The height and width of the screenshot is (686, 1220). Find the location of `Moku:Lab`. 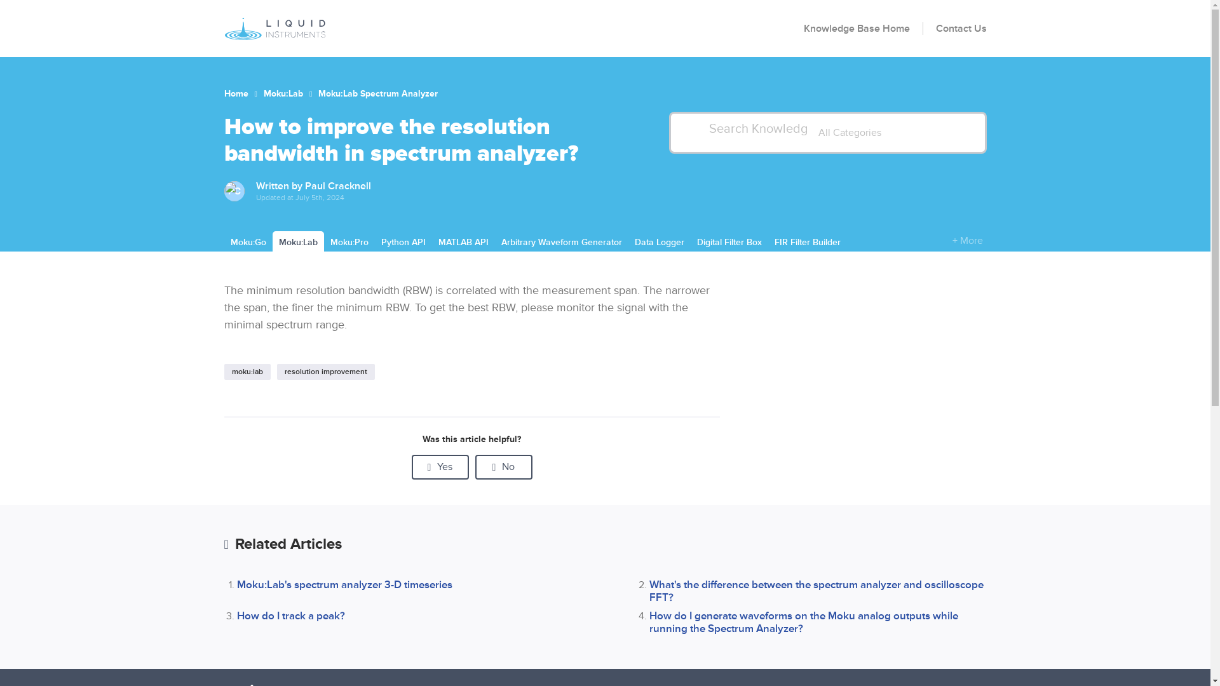

Moku:Lab is located at coordinates (297, 242).